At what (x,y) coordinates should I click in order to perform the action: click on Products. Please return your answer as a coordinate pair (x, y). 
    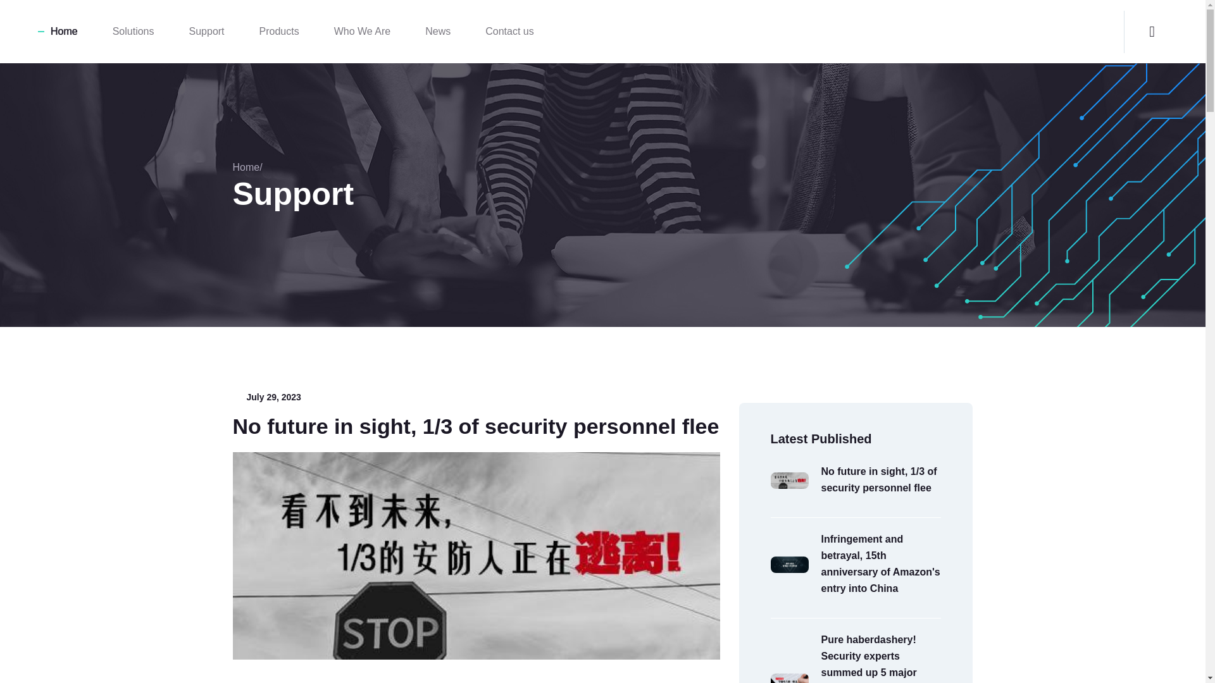
    Looking at the image, I should click on (279, 32).